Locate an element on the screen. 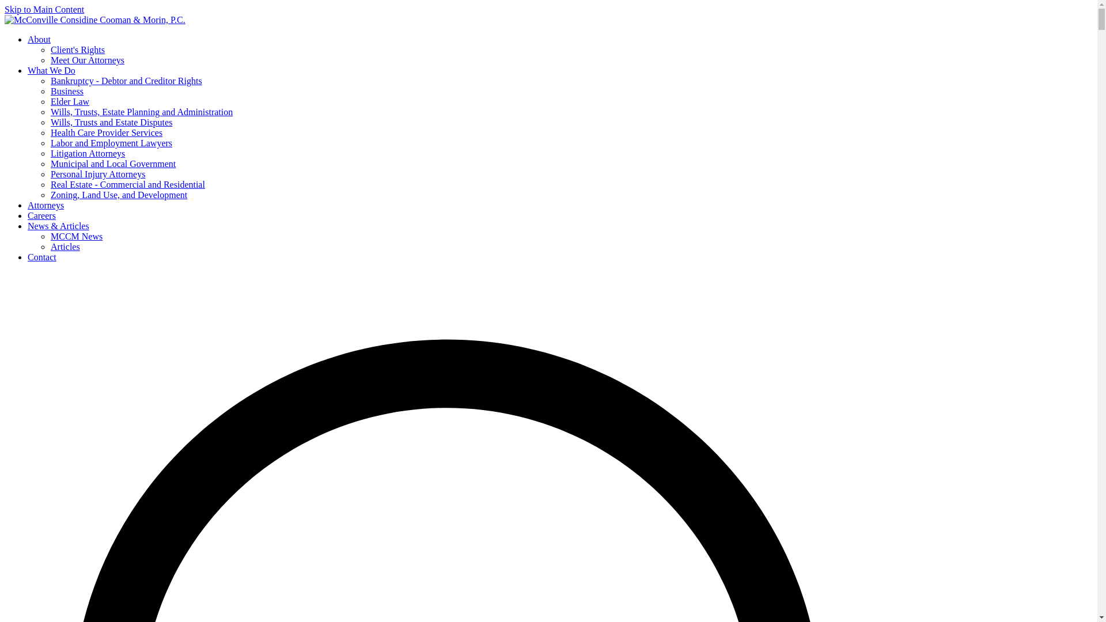  Municipal and Local Government is located at coordinates (113, 164).